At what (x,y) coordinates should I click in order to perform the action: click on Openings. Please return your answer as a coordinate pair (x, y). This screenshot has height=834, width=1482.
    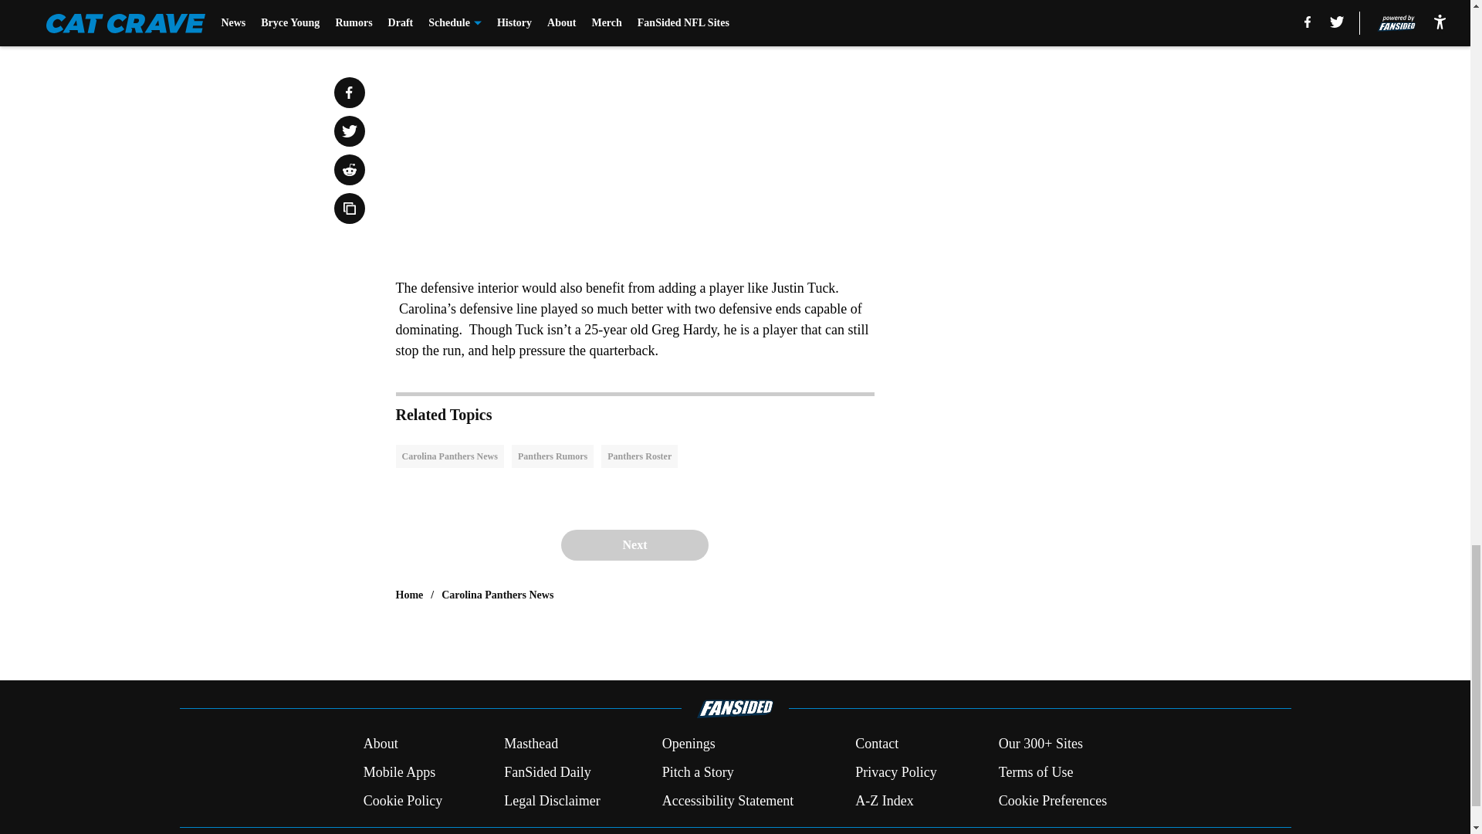
    Looking at the image, I should click on (689, 744).